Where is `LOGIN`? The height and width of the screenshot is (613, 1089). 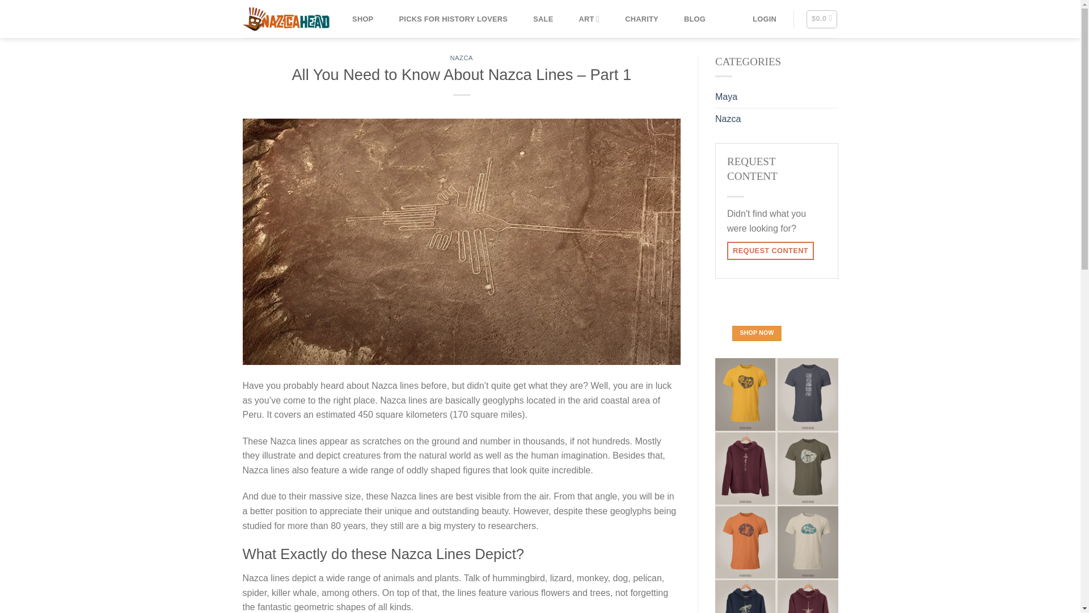
LOGIN is located at coordinates (765, 18).